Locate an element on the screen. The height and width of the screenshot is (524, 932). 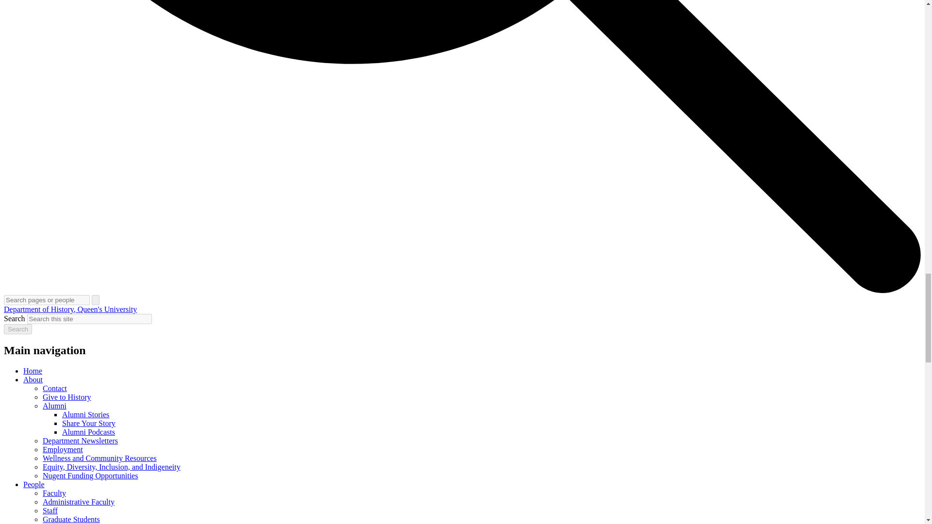
Employment is located at coordinates (63, 449).